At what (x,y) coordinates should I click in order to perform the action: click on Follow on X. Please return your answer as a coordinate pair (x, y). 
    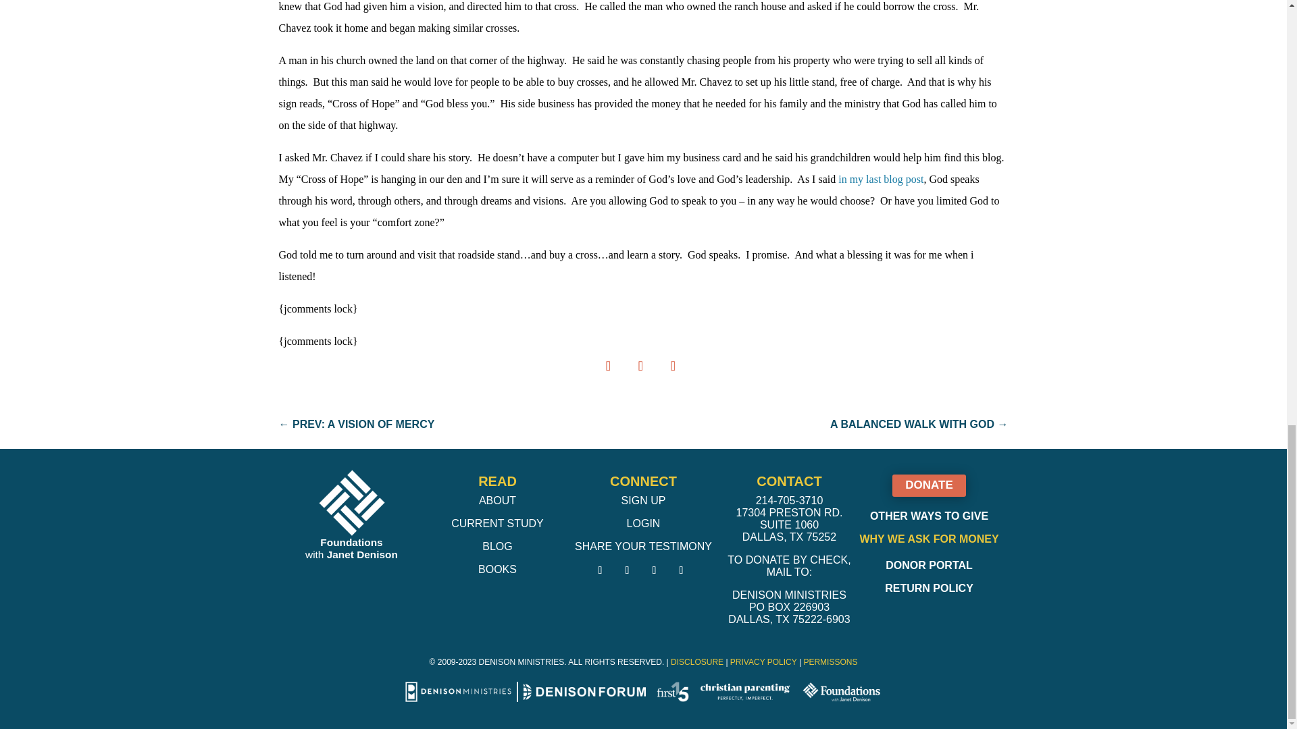
    Looking at the image, I should click on (627, 570).